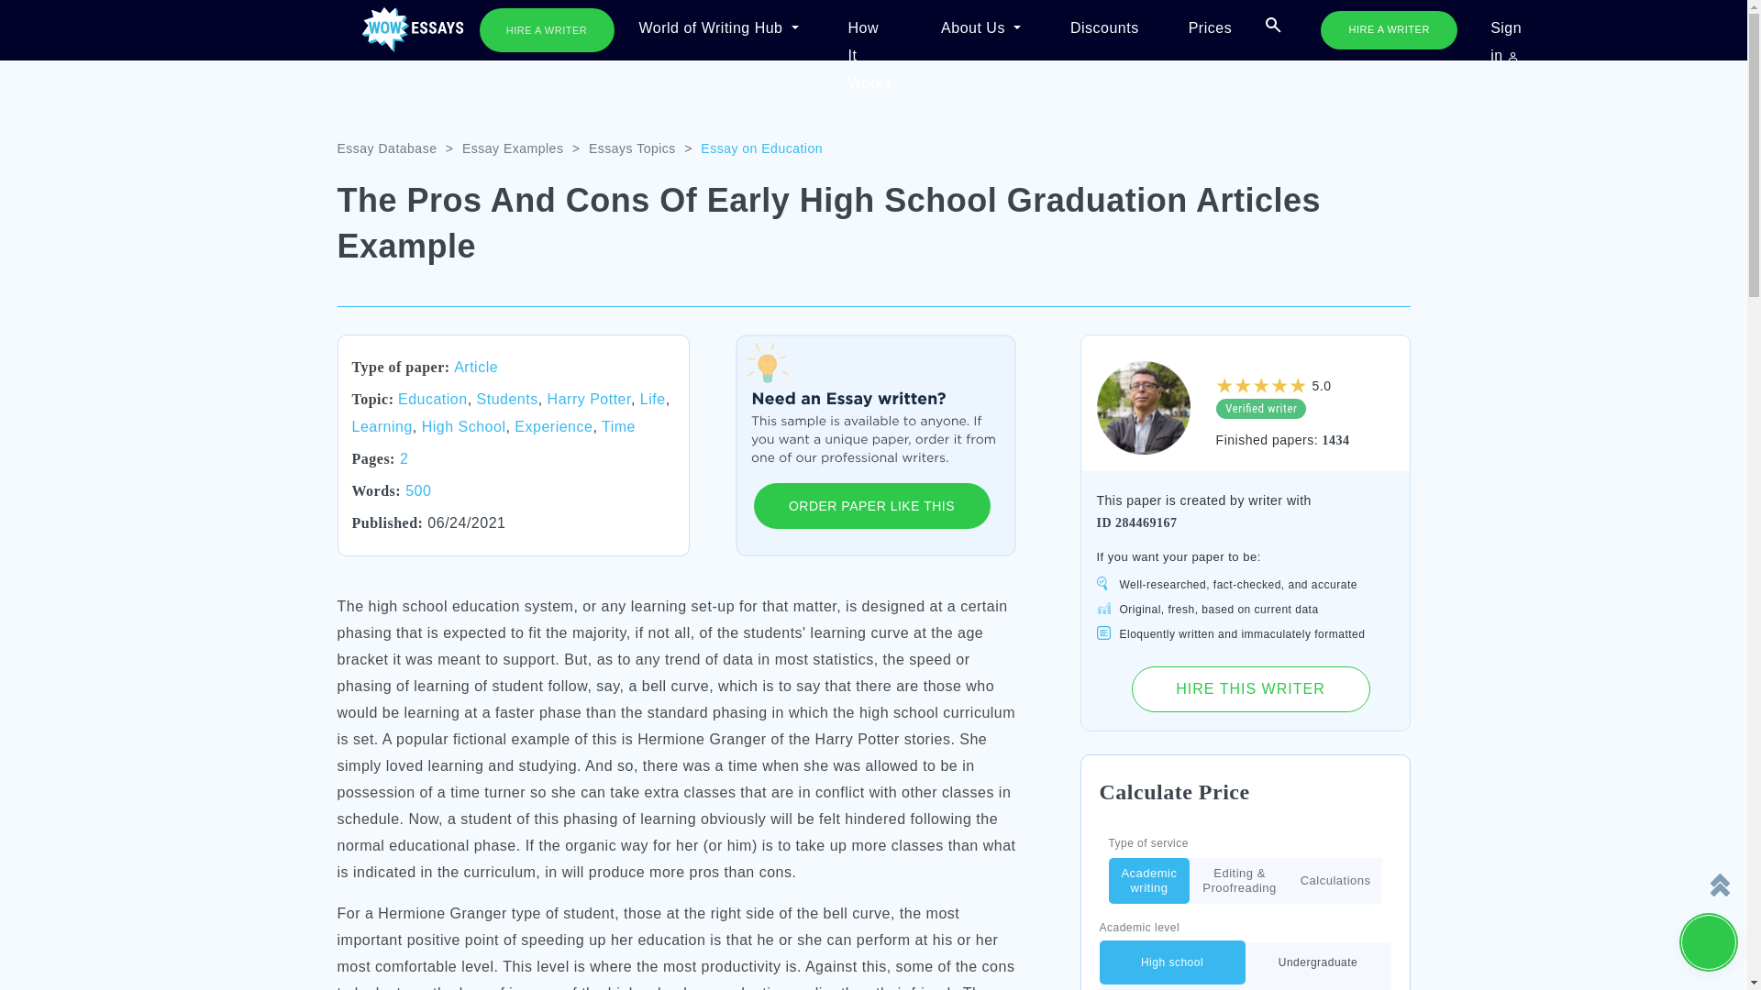 The image size is (1761, 990). I want to click on Harry Potter, so click(589, 398).